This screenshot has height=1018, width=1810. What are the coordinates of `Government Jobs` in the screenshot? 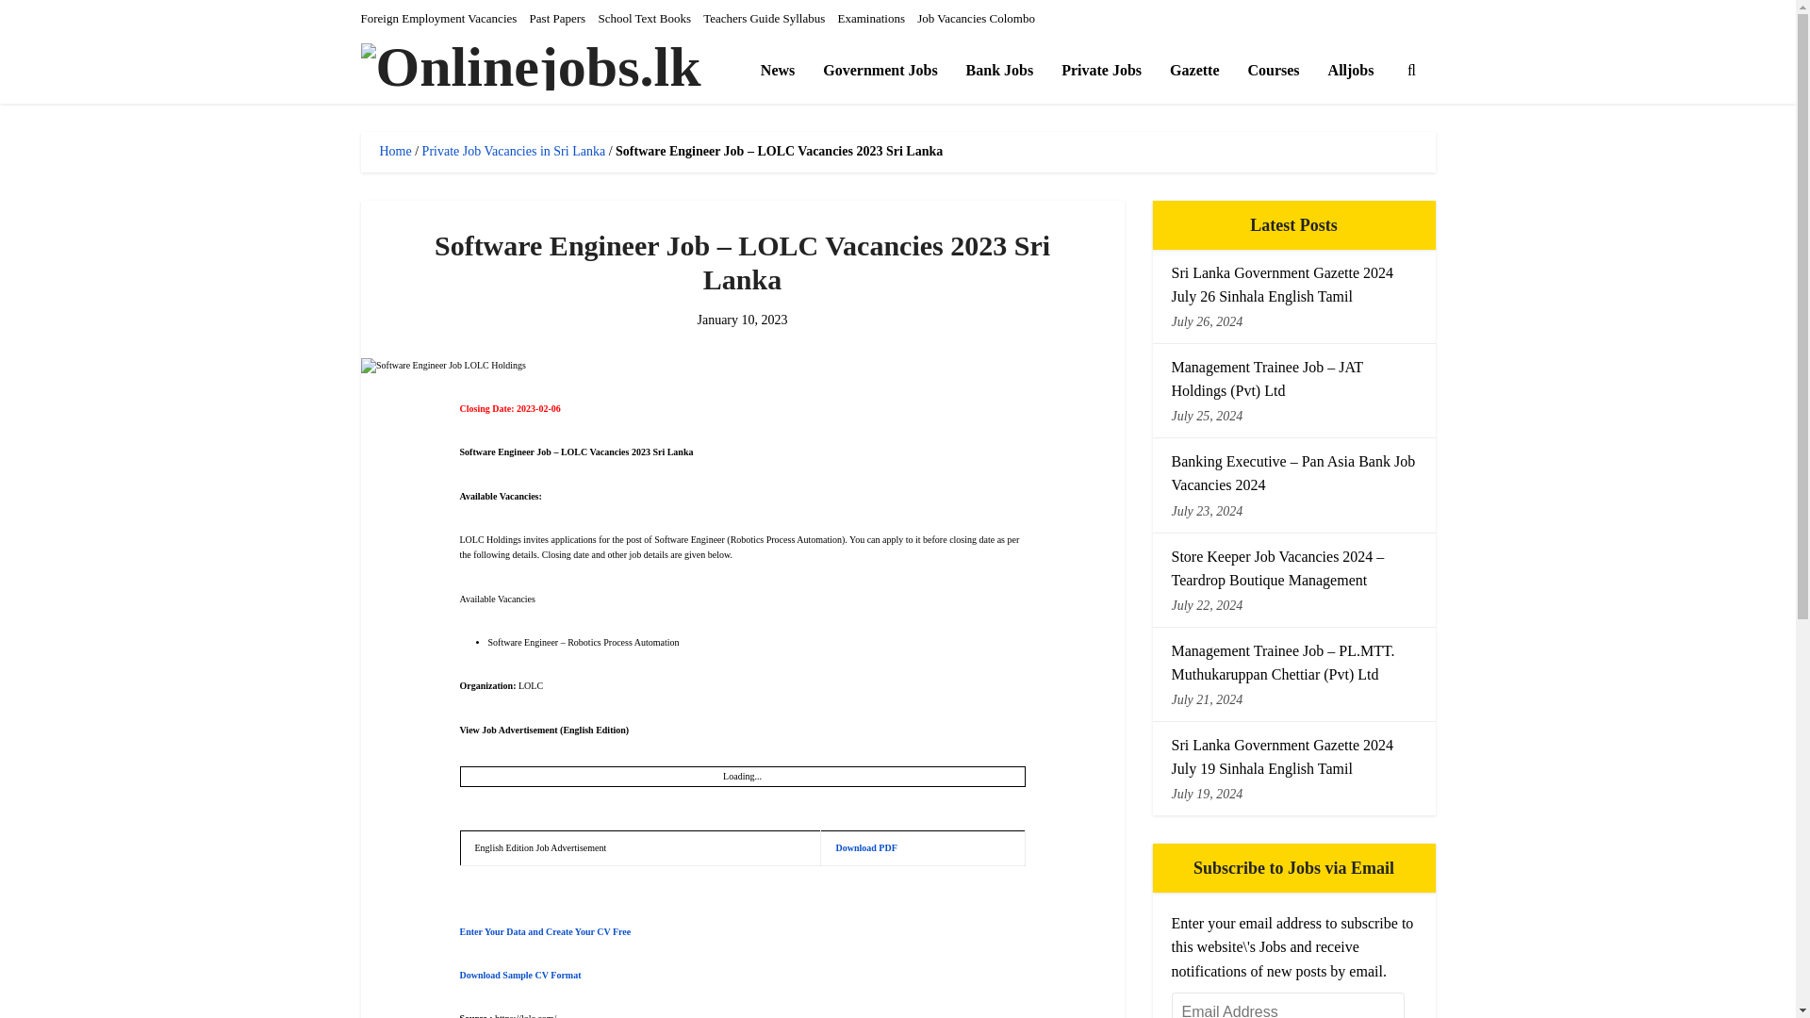 It's located at (880, 70).